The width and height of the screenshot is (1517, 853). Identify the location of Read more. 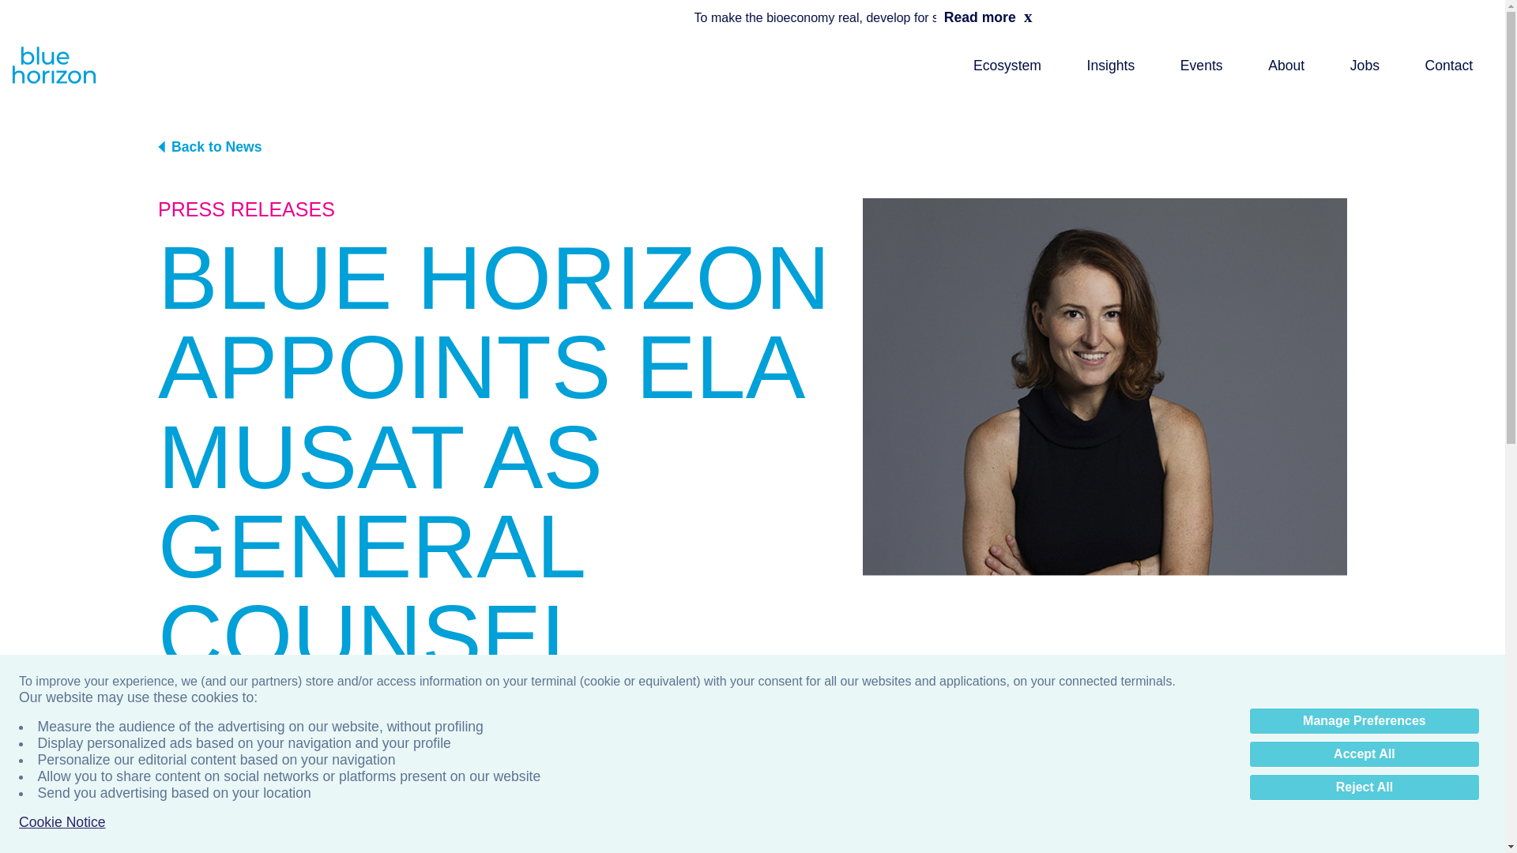
(980, 17).